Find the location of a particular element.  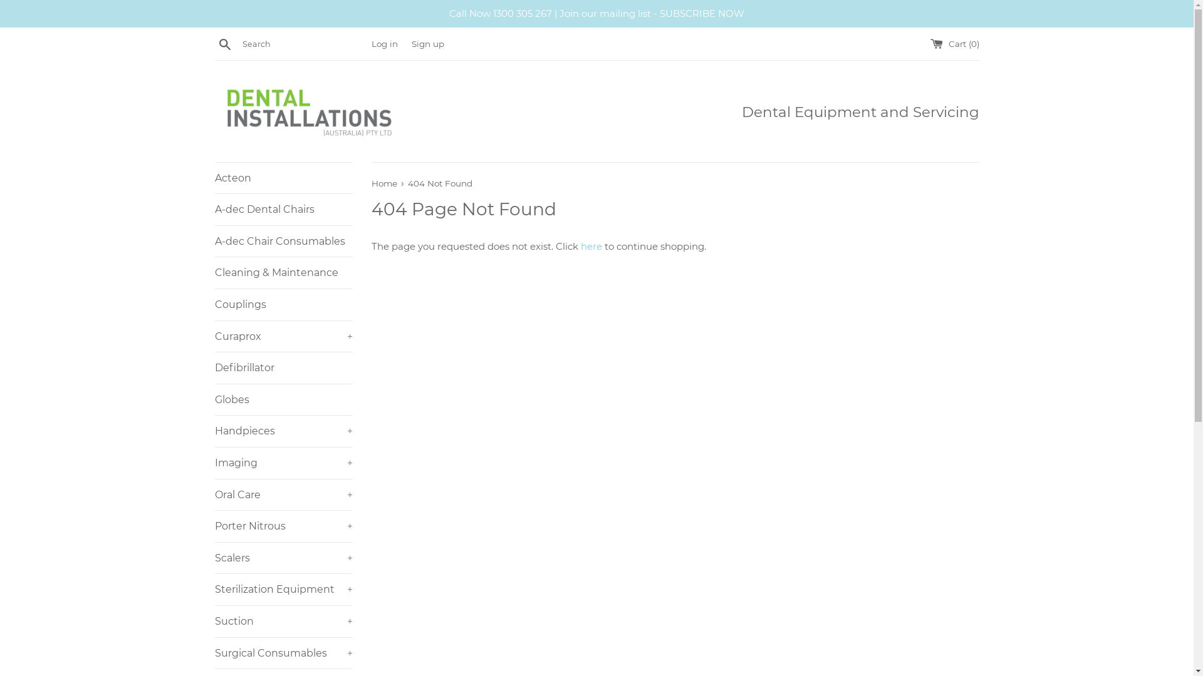

Oral Care
+ is located at coordinates (283, 495).